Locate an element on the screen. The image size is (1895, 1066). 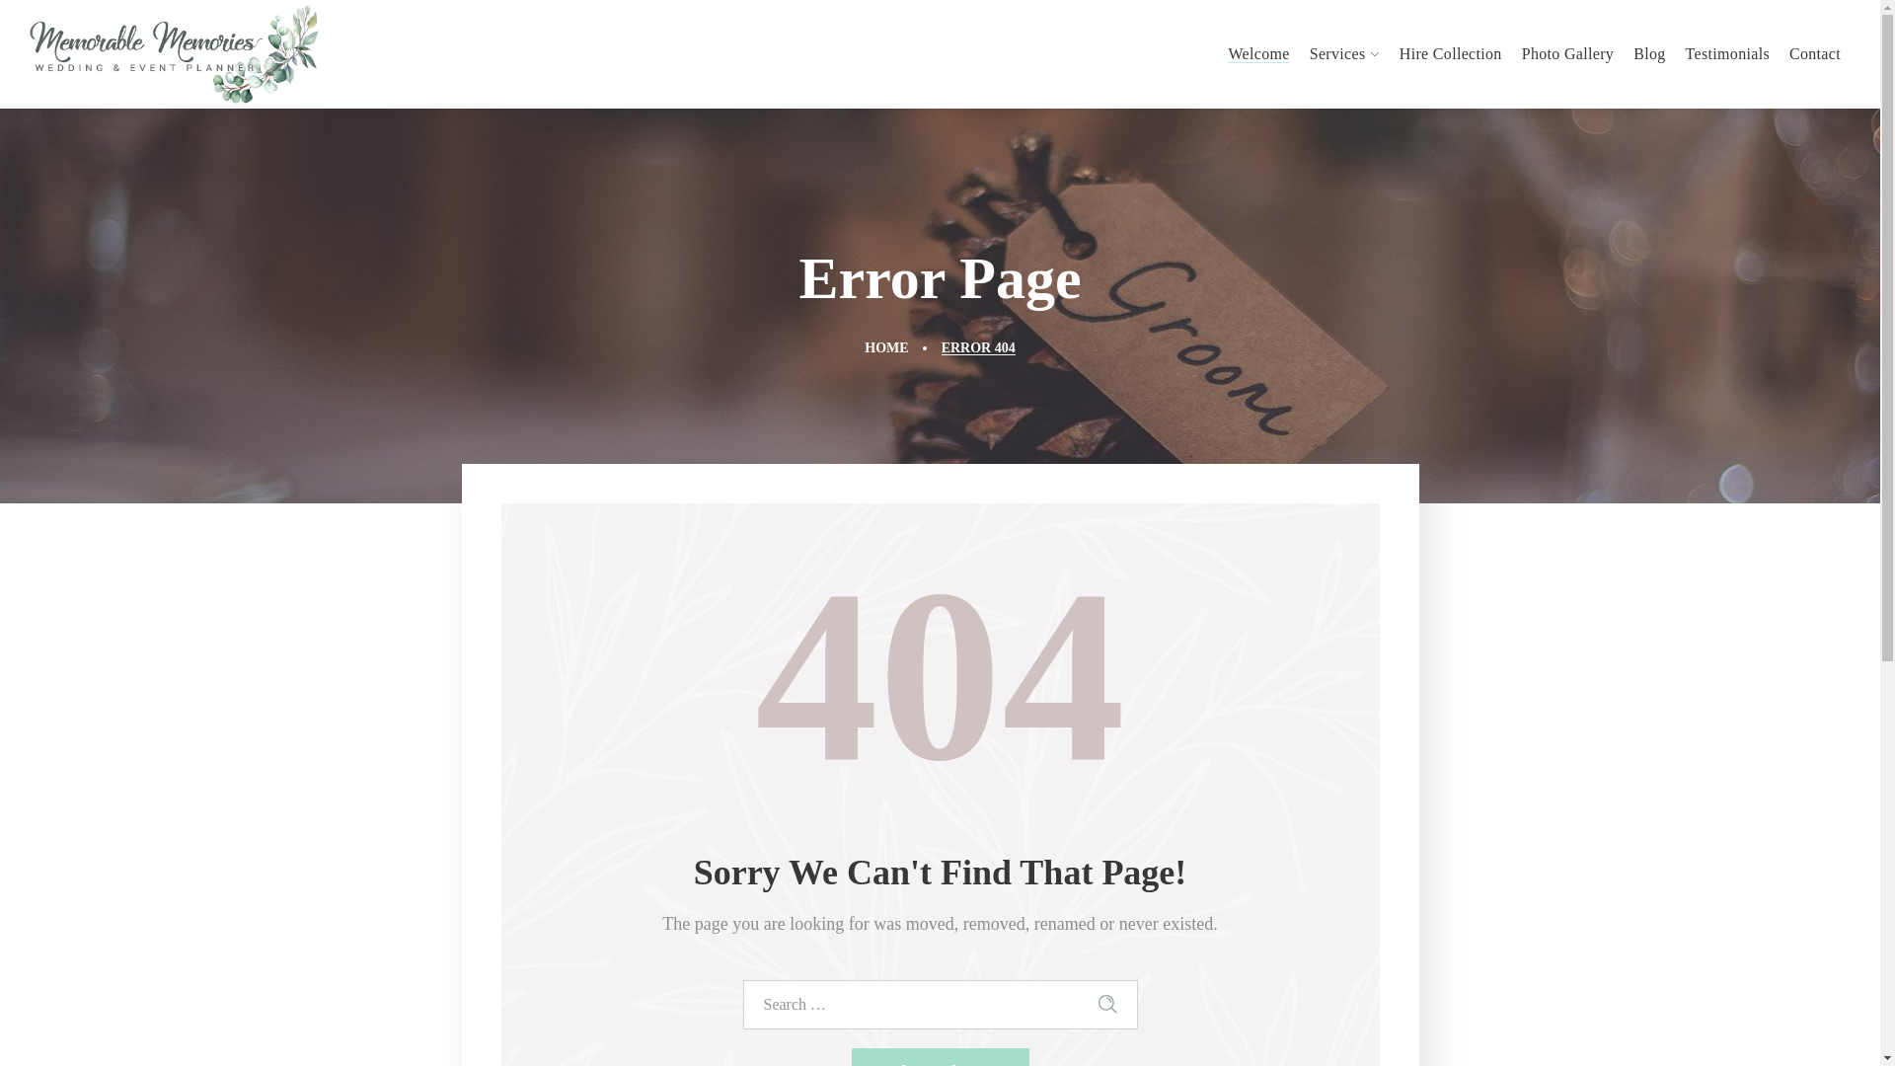
HOME is located at coordinates (886, 347).